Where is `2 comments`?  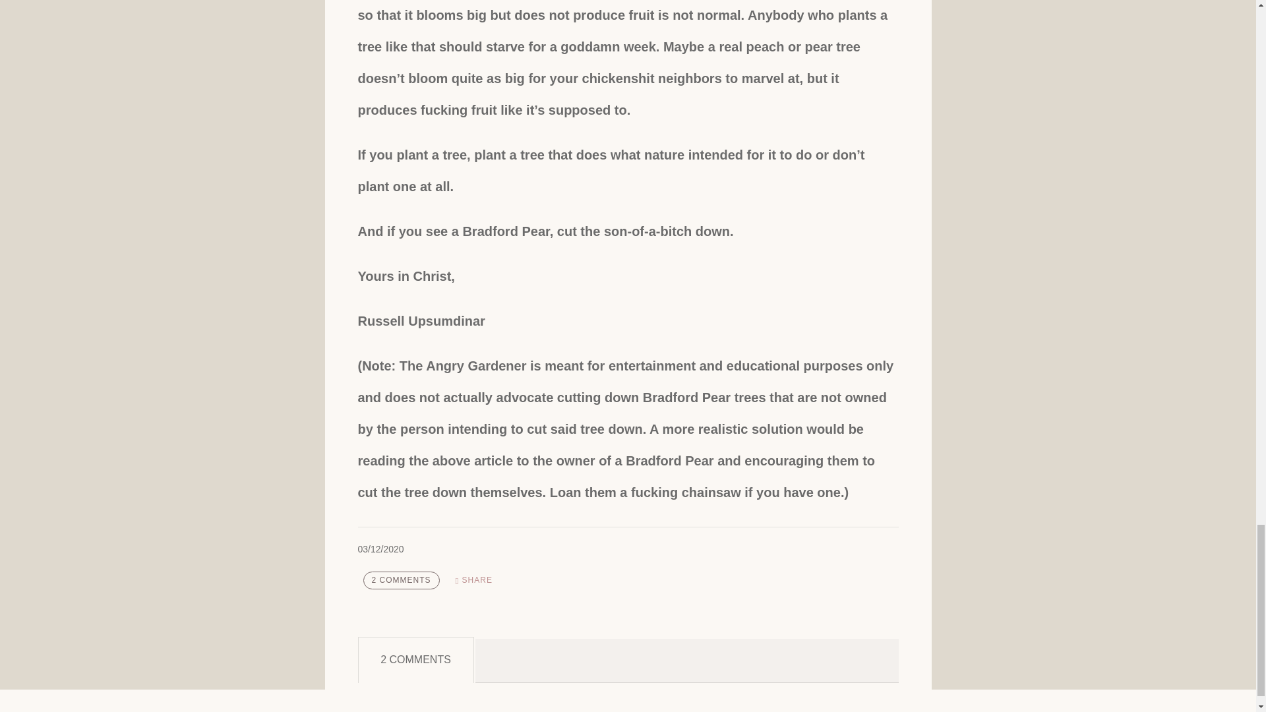
2 comments is located at coordinates (401, 580).